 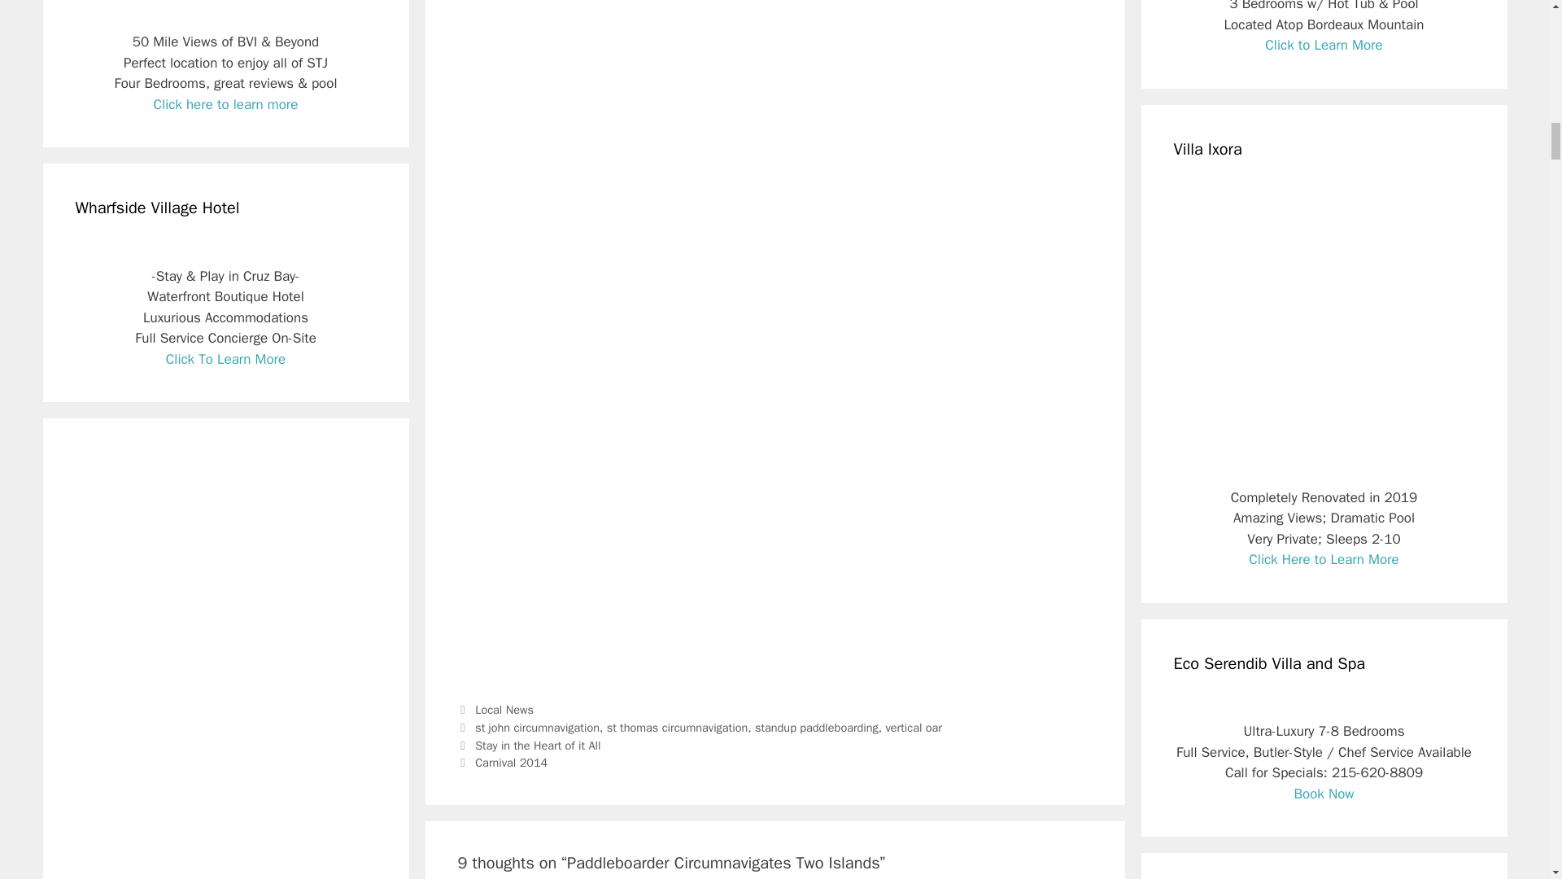 I want to click on standup paddleboarding, so click(x=816, y=727).